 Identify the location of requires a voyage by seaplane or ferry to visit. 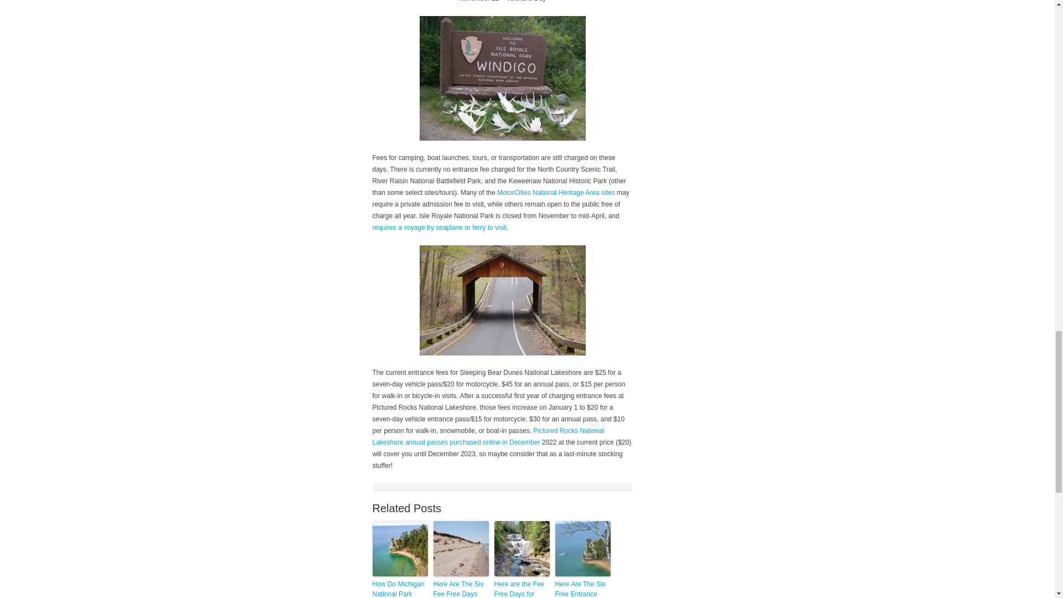
(440, 227).